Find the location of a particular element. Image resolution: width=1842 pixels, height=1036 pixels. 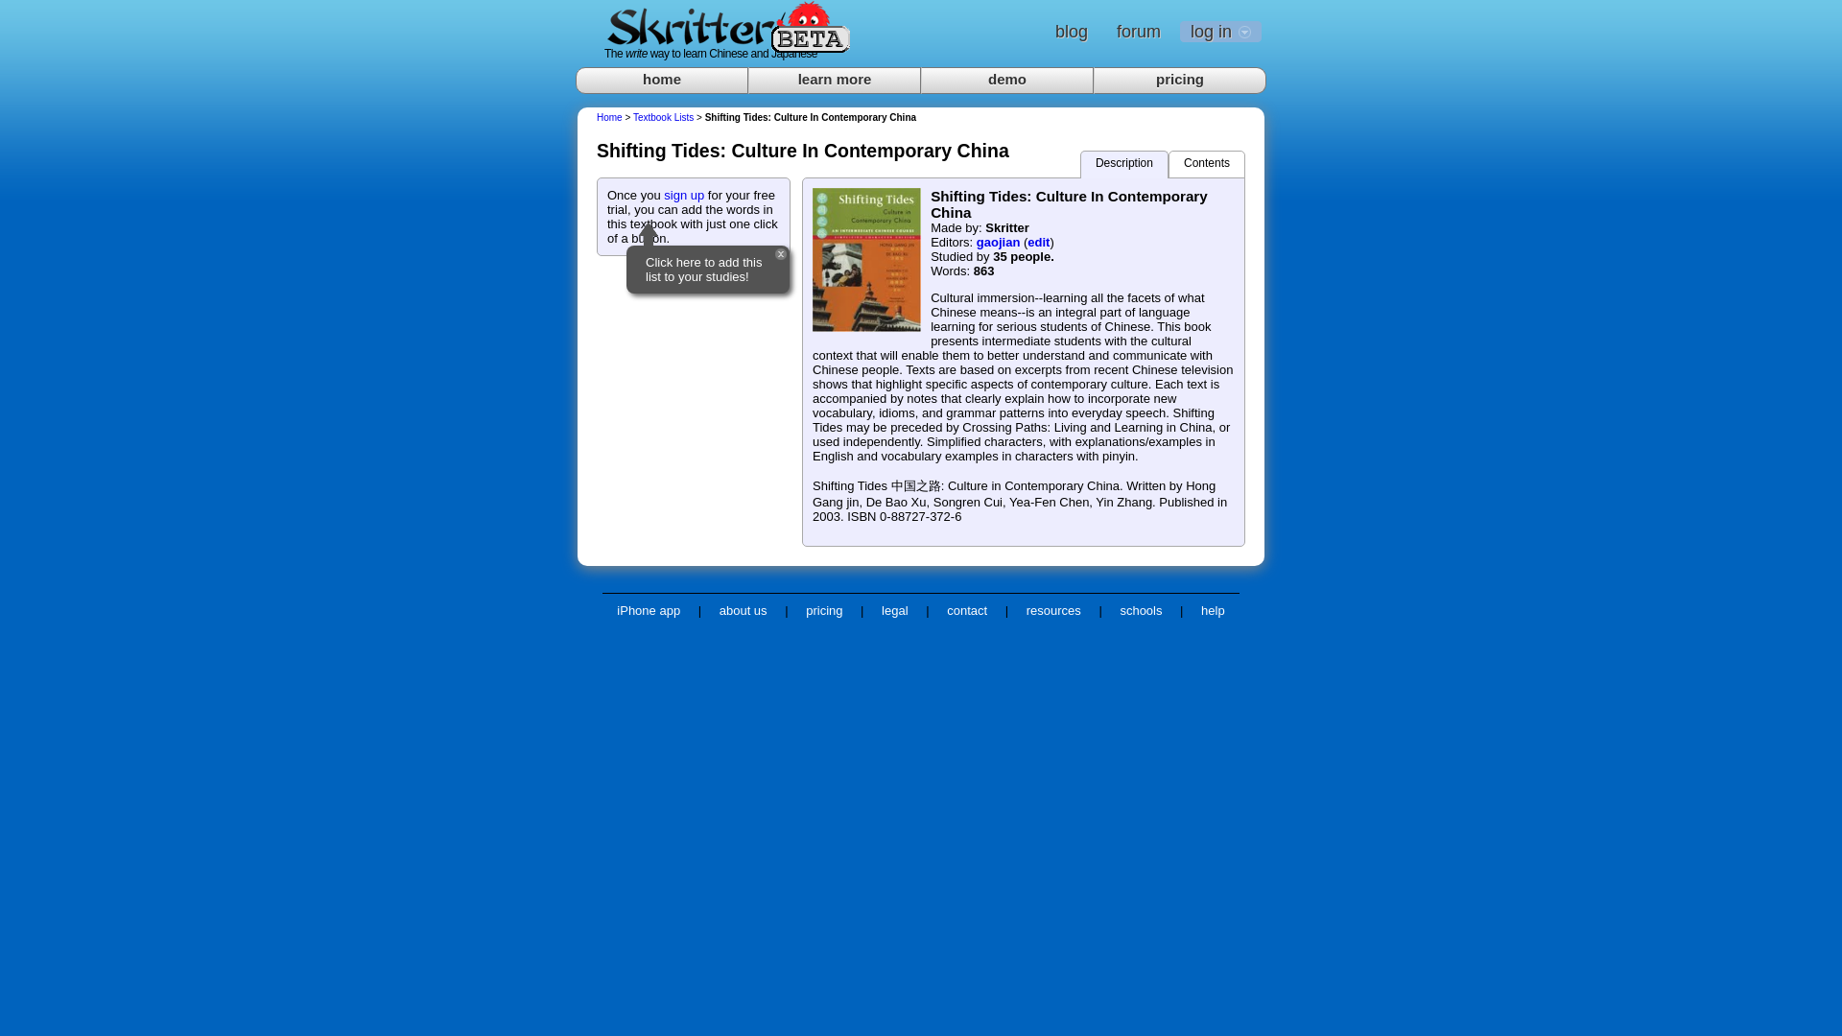

pricing is located at coordinates (1180, 81).